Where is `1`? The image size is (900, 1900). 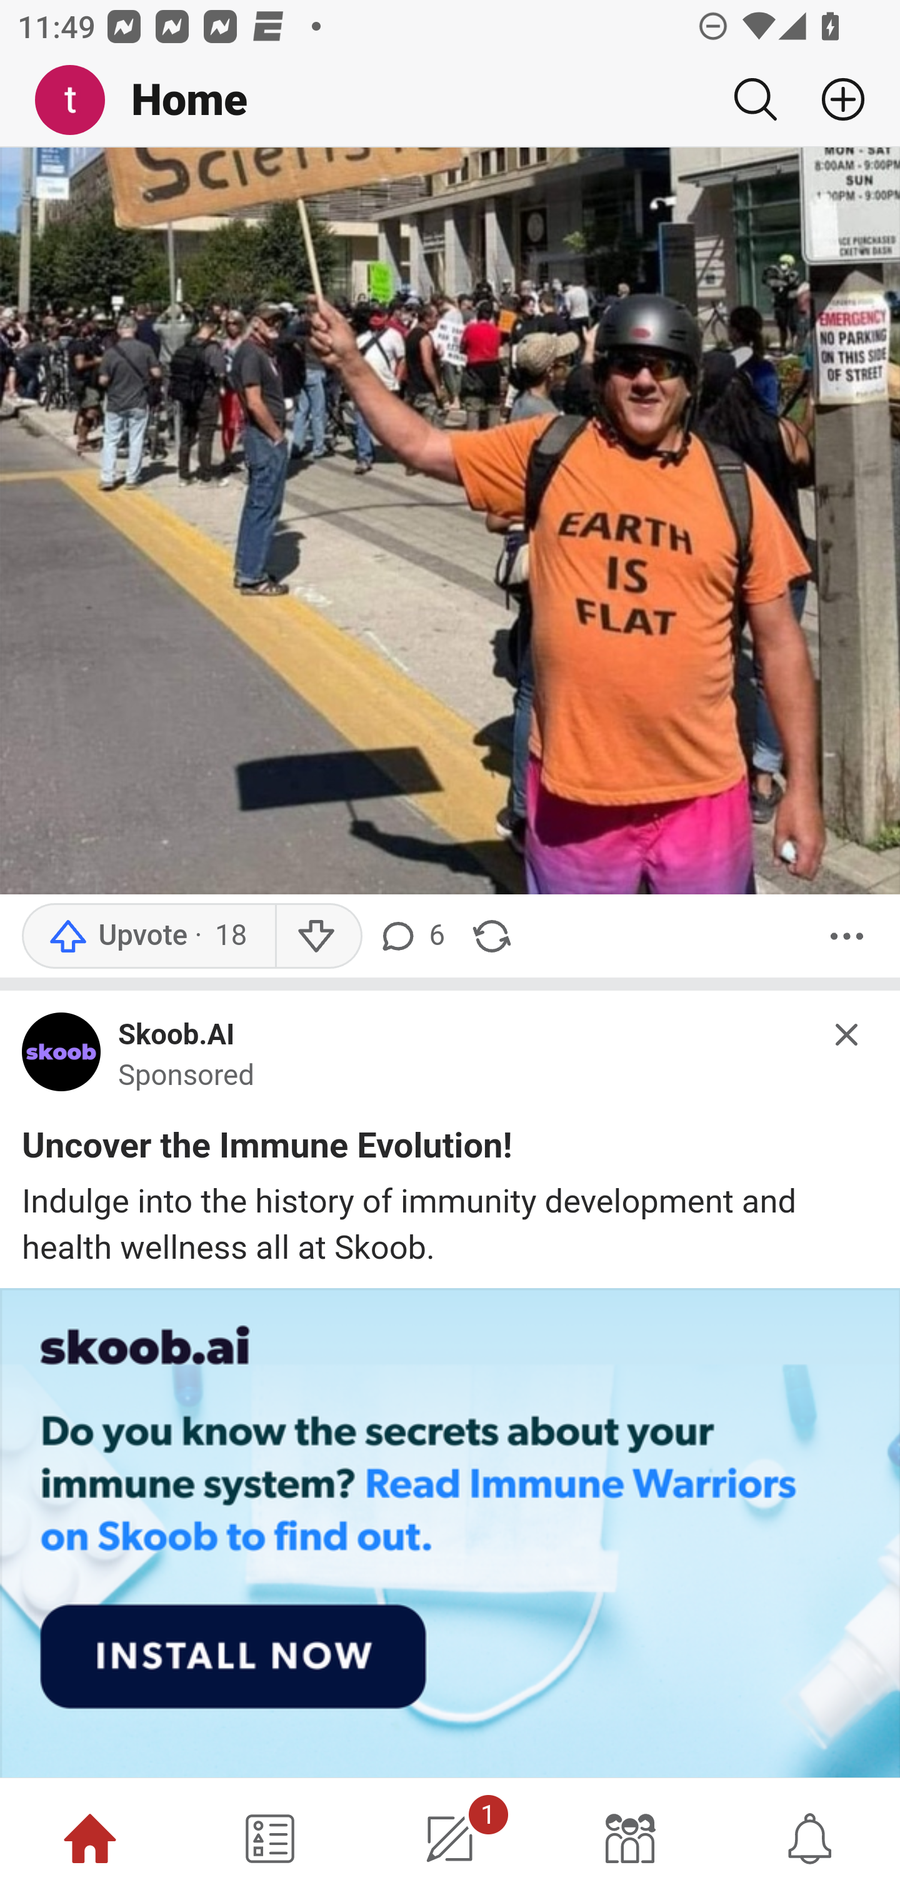 1 is located at coordinates (450, 1839).